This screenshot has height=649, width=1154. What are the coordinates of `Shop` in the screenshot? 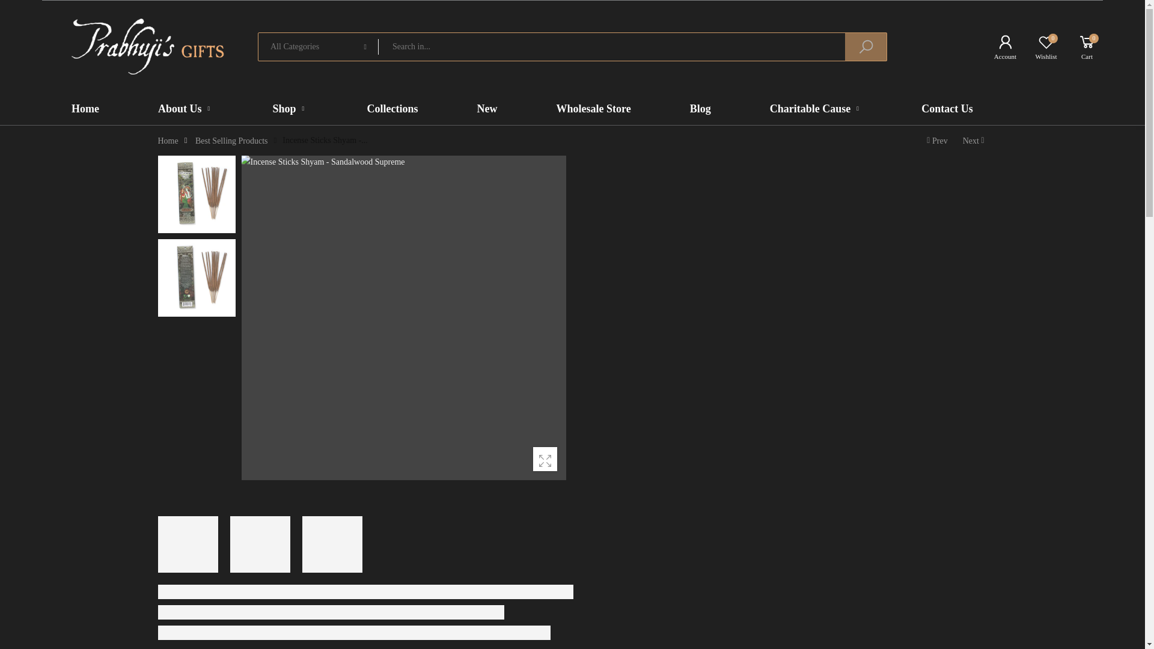 It's located at (290, 109).